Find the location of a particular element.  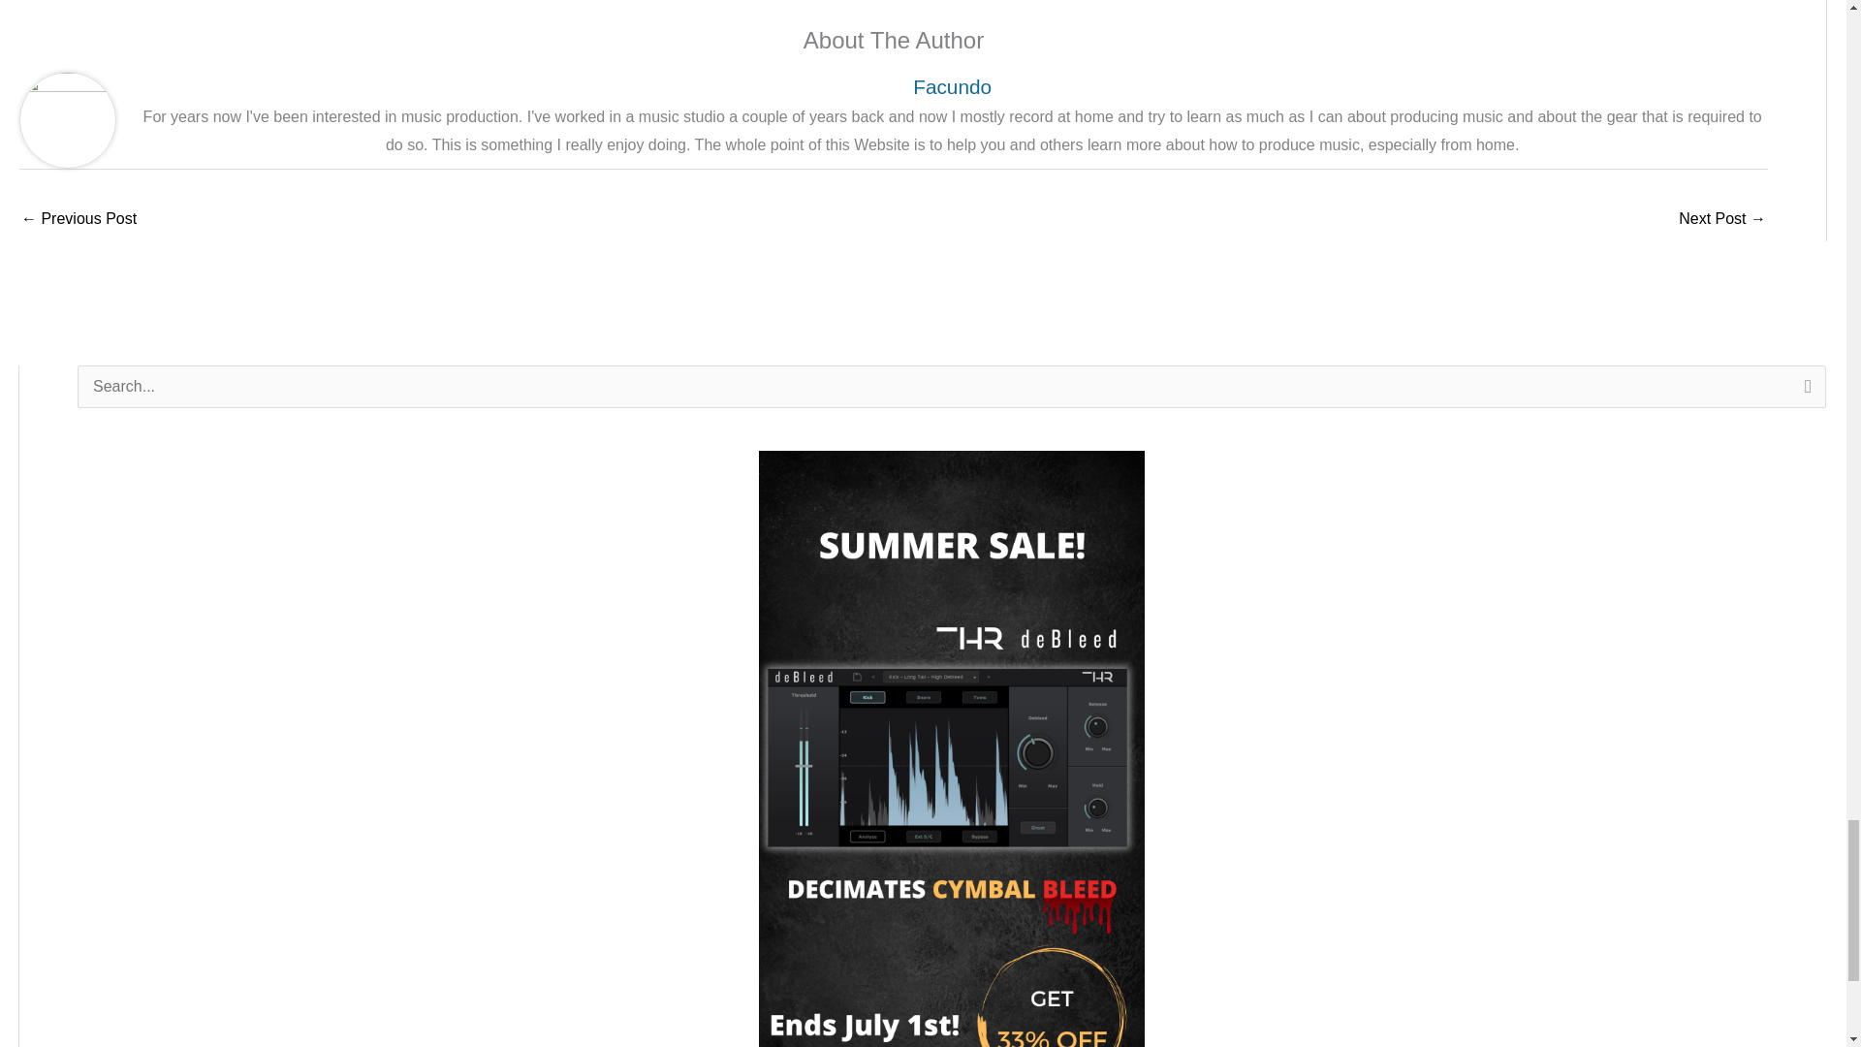

How to Plug a USB Microphone into a Mixer; Step by Step! is located at coordinates (78, 221).